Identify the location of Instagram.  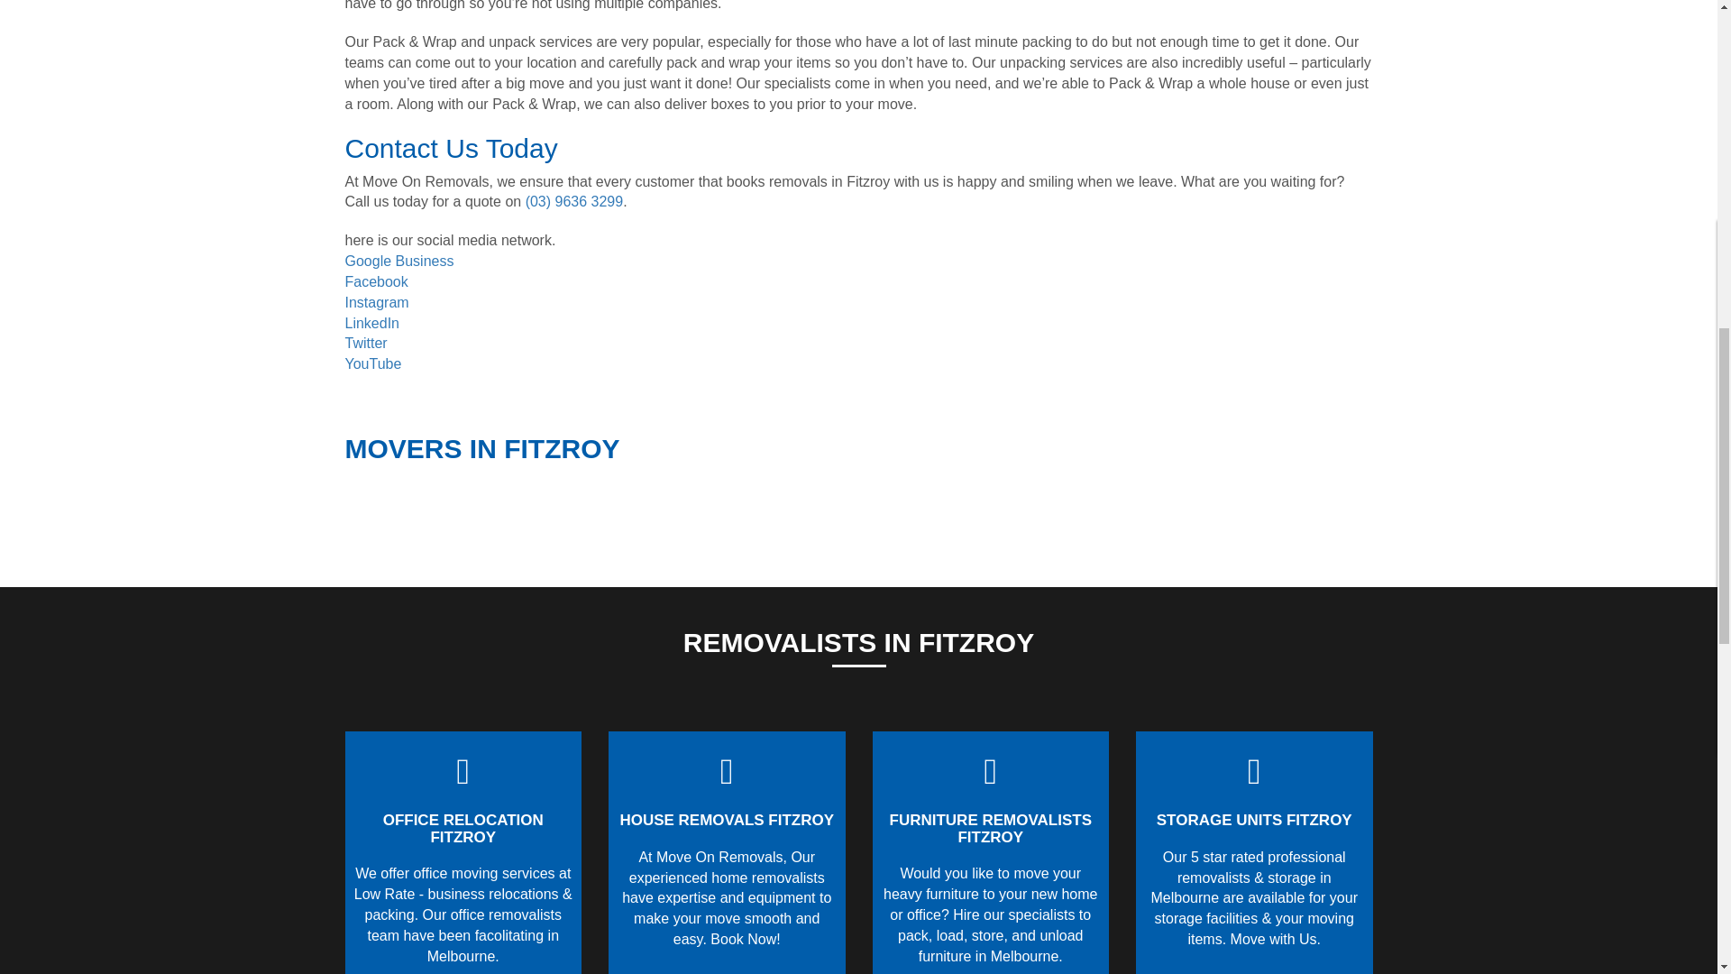
(377, 303).